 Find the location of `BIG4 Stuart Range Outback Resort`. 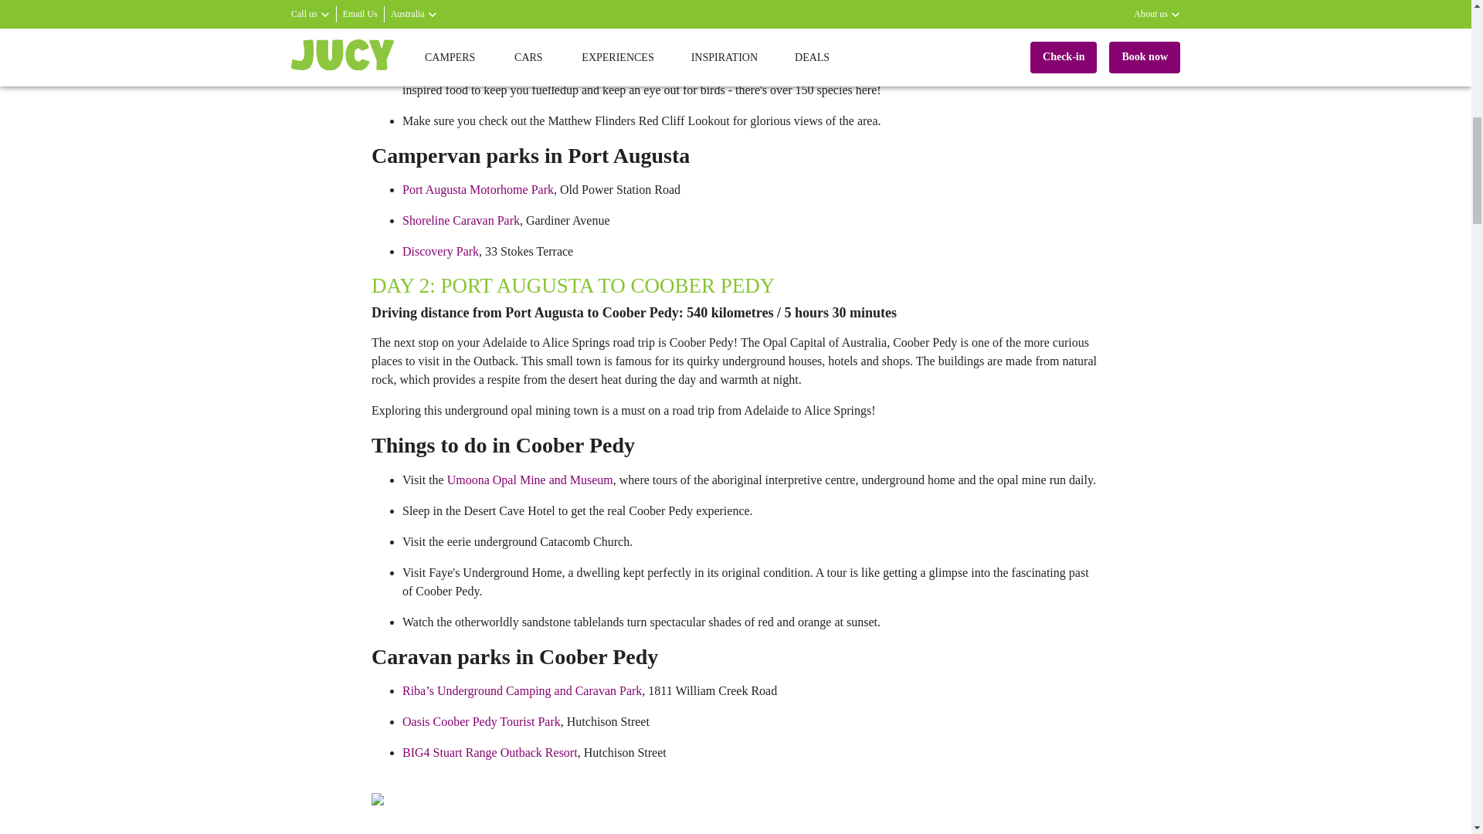

BIG4 Stuart Range Outback Resort is located at coordinates (490, 752).